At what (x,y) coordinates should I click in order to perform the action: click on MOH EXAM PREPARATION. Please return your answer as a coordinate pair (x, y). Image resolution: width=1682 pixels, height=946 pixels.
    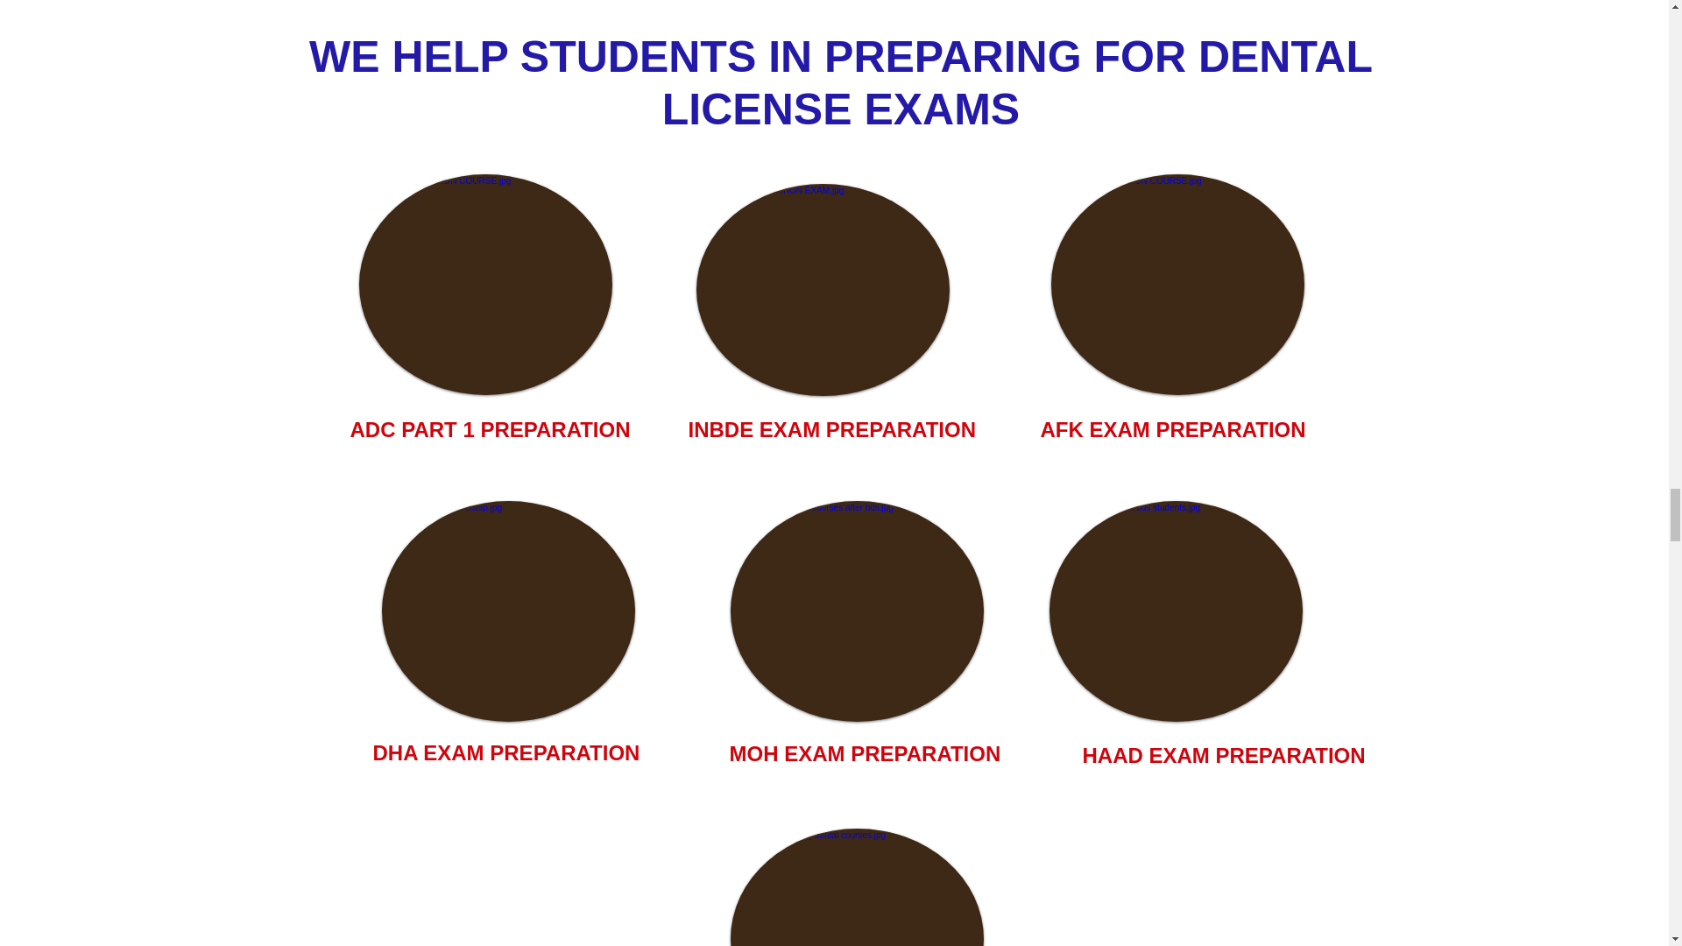
    Looking at the image, I should click on (864, 753).